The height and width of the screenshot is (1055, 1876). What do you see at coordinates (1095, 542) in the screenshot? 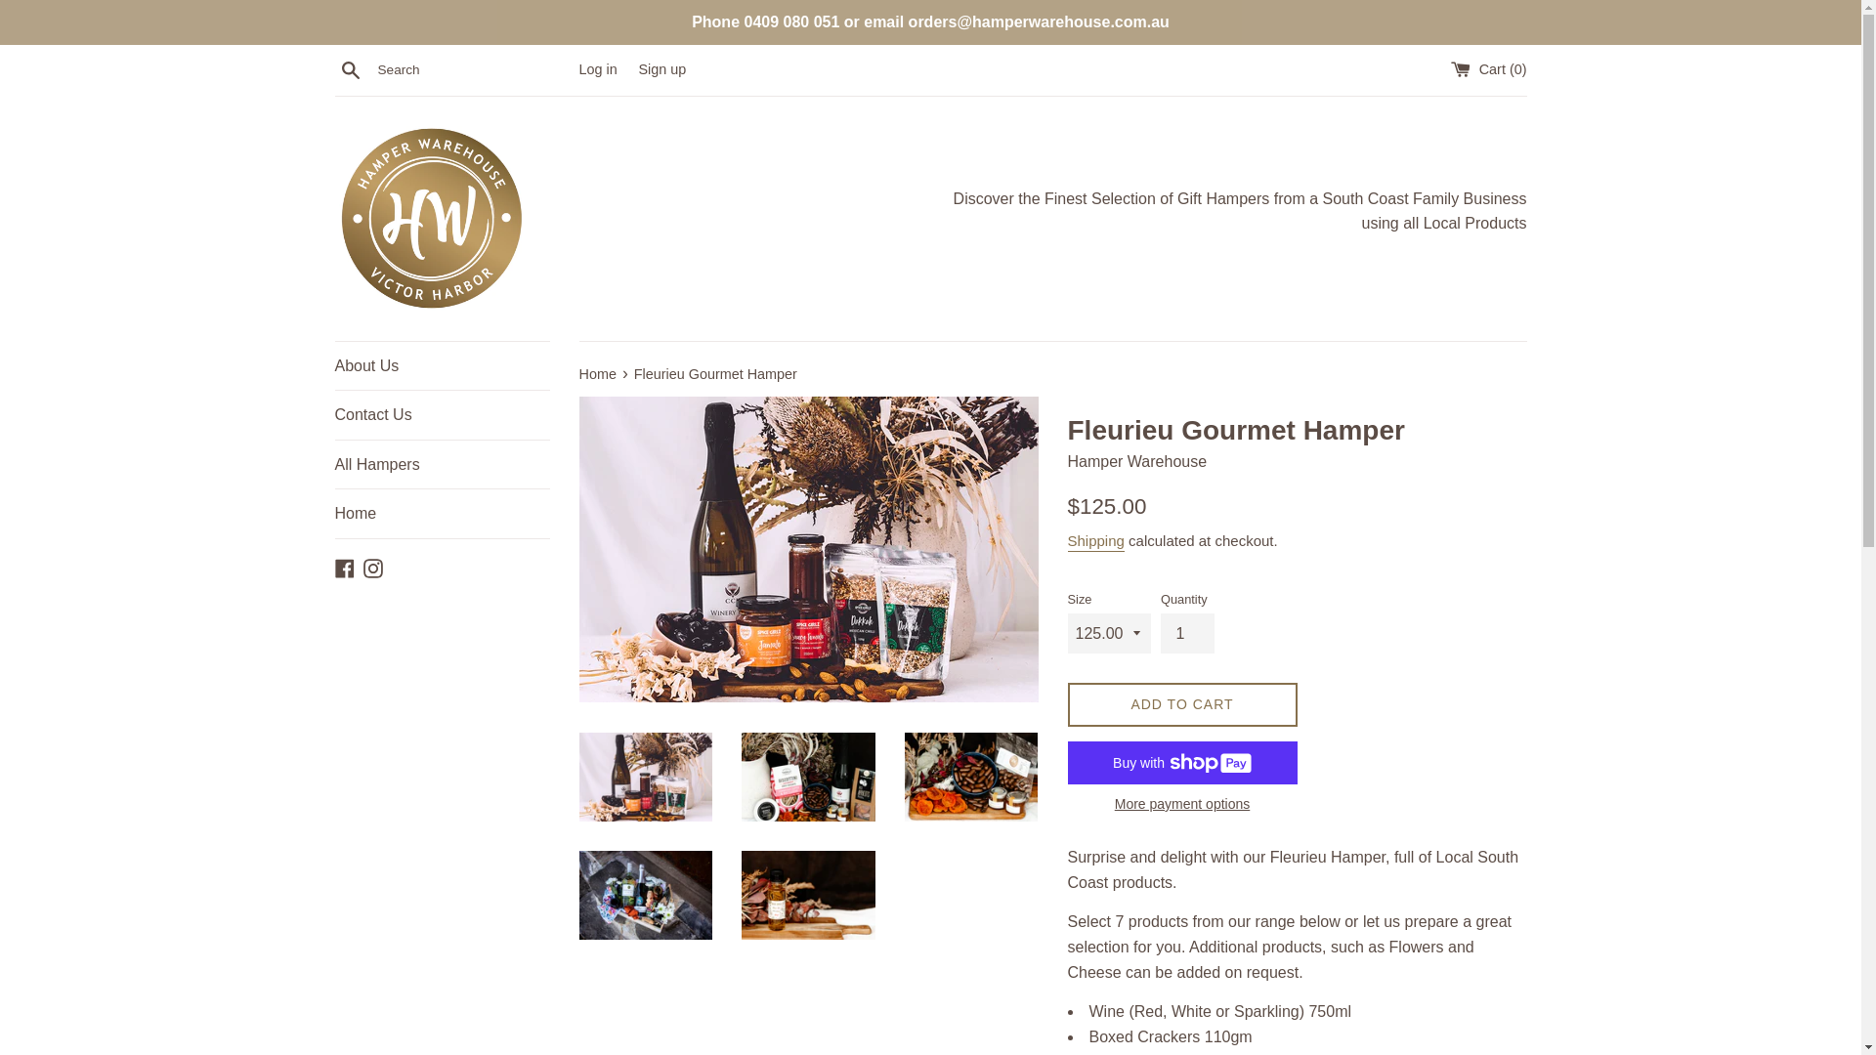
I see `Shipping` at bounding box center [1095, 542].